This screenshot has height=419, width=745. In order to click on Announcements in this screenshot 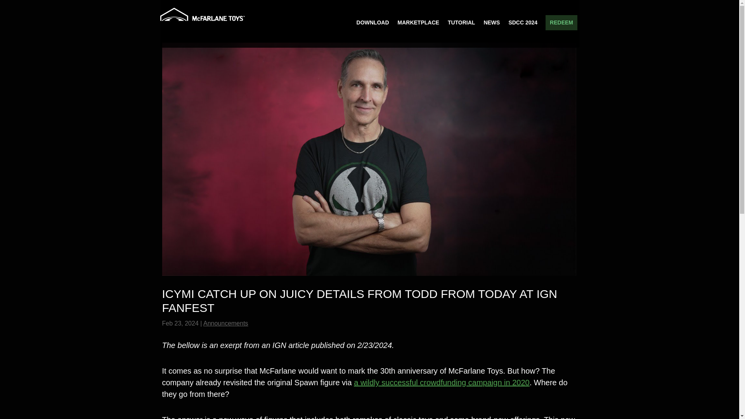, I will do `click(226, 324)`.